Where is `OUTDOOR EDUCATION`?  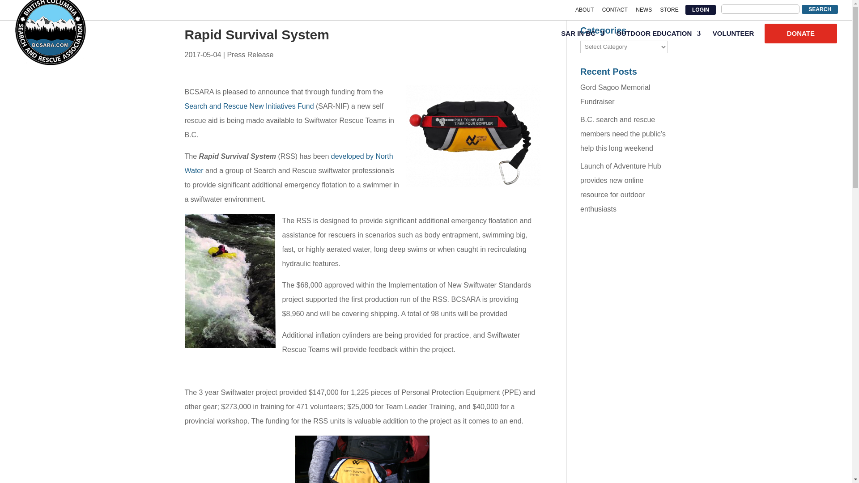
OUTDOOR EDUCATION is located at coordinates (658, 38).